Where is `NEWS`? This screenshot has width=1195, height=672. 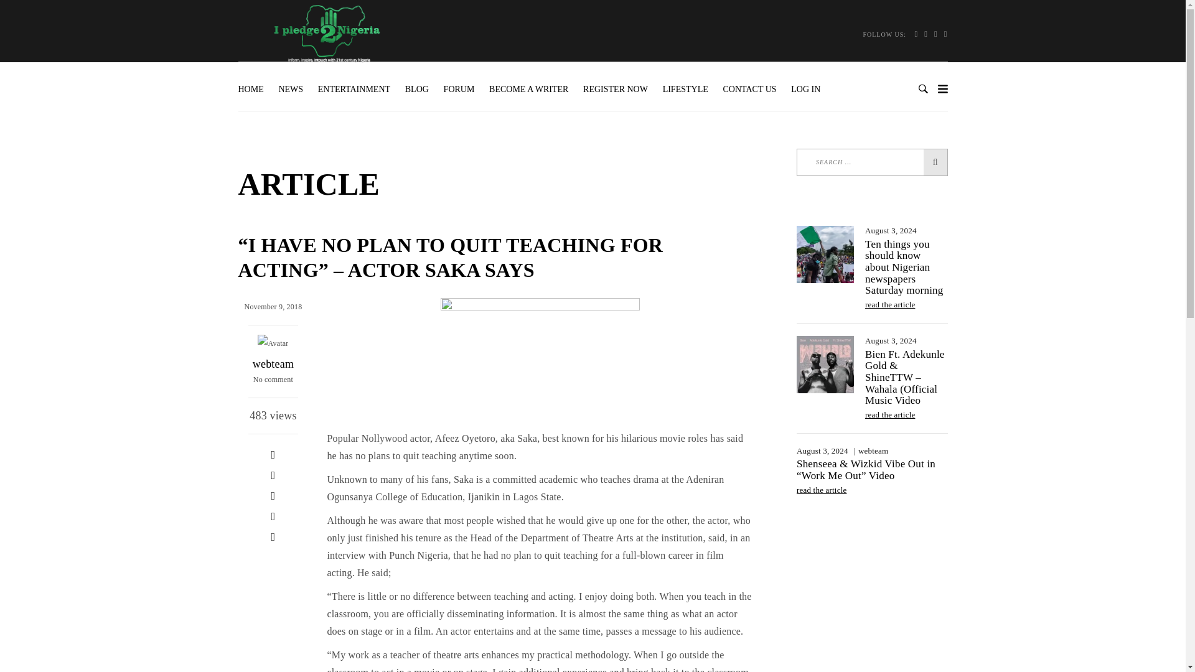
NEWS is located at coordinates (291, 90).